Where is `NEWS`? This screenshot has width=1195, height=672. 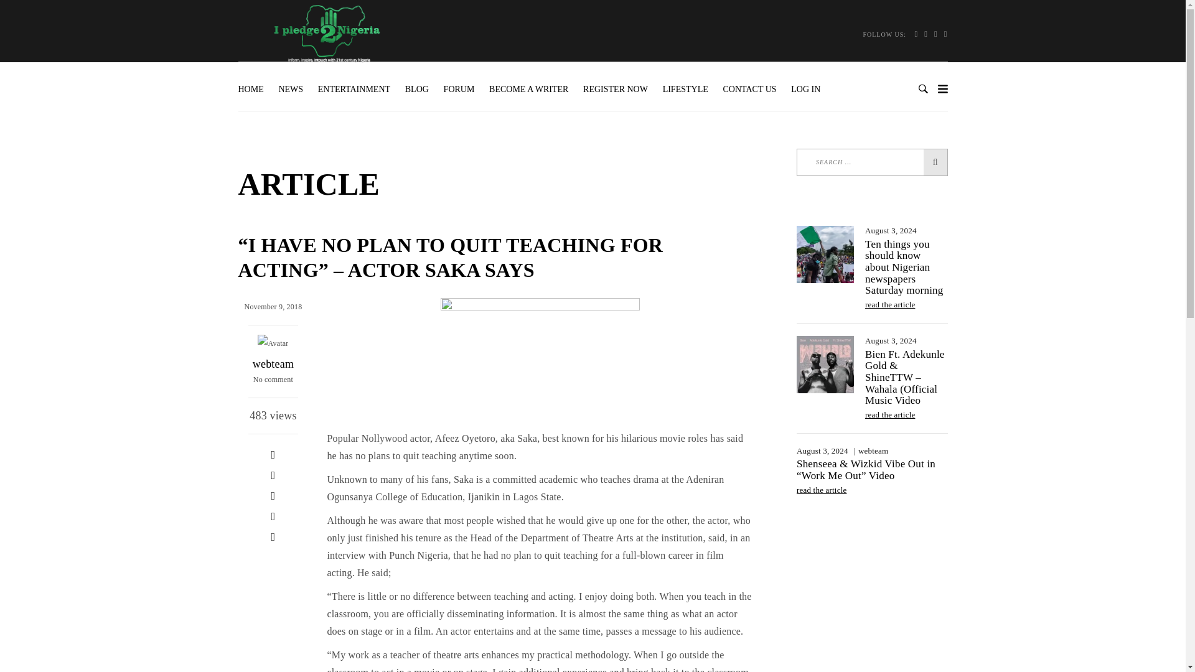
NEWS is located at coordinates (291, 90).